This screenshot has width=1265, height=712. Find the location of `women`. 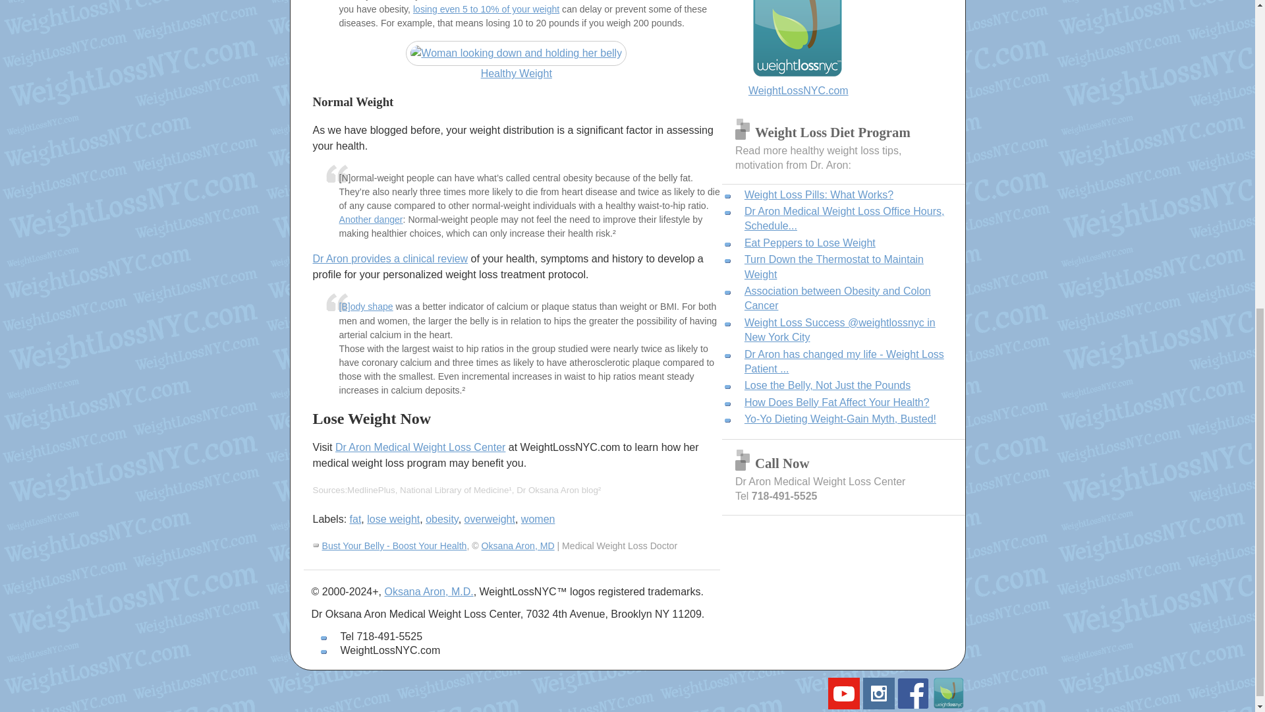

women is located at coordinates (538, 518).